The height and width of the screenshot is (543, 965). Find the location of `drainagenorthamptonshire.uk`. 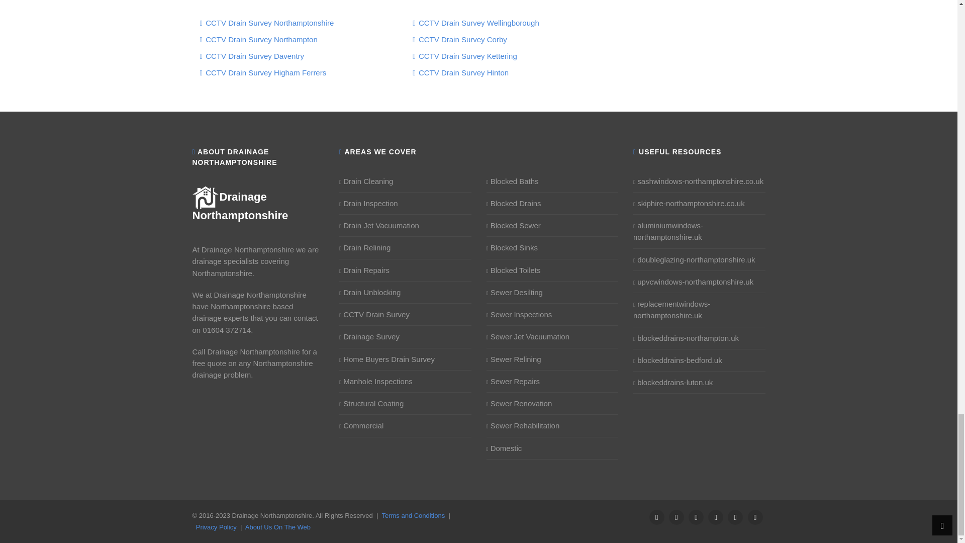

drainagenorthamptonshire.uk is located at coordinates (240, 206).